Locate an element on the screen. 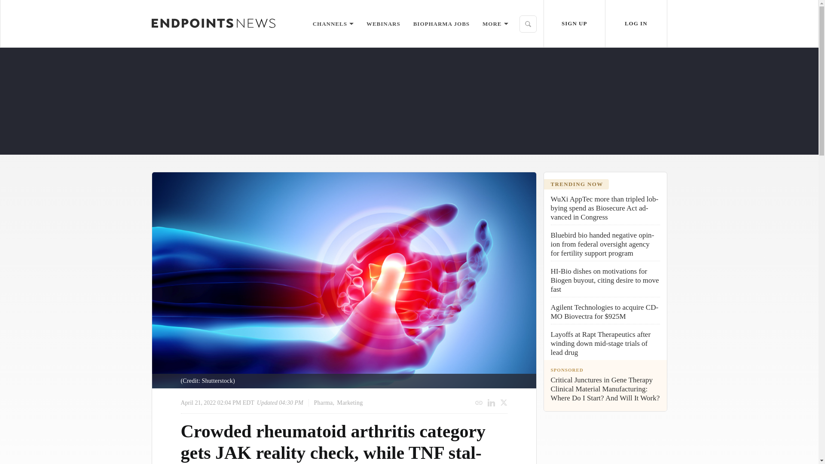 The height and width of the screenshot is (464, 825). WEBINARS is located at coordinates (383, 23).